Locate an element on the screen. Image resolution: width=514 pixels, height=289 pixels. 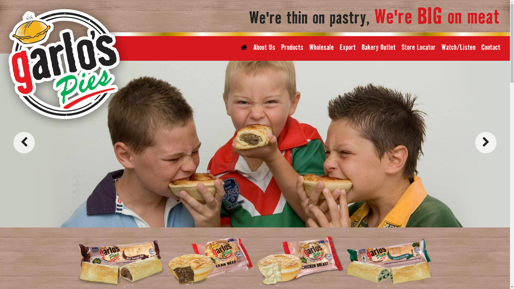
VIEW STORES is located at coordinates (244, 214).